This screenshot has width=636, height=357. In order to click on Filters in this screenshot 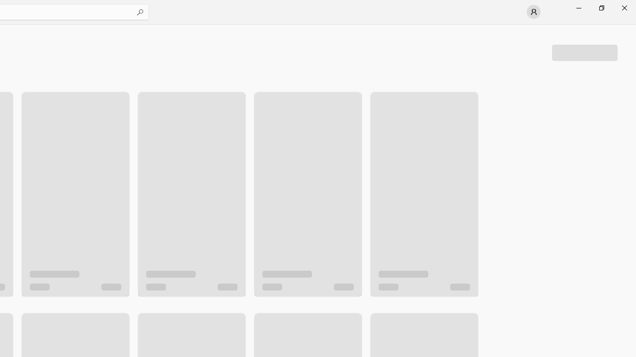, I will do `click(584, 52)`.